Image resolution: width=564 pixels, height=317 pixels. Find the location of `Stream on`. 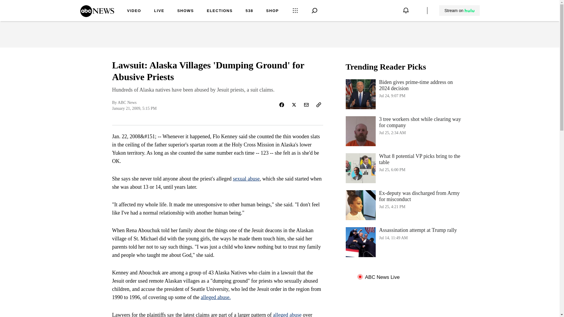

Stream on is located at coordinates (220, 11).